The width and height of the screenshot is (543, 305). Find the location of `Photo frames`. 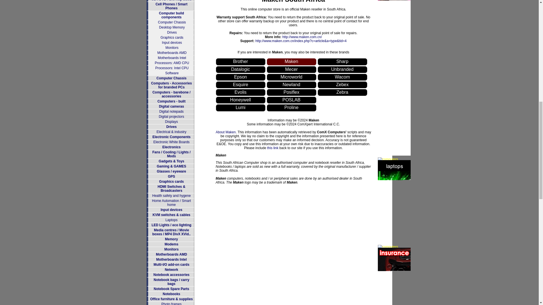

Photo frames is located at coordinates (171, 304).